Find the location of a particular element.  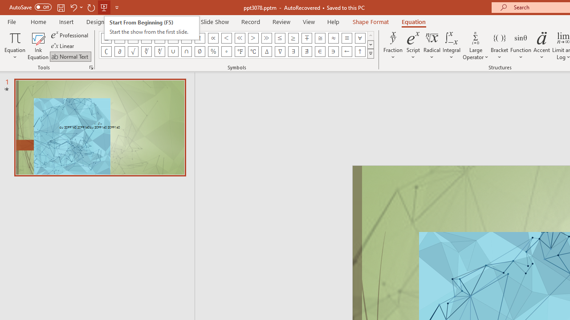

Professional is located at coordinates (70, 35).